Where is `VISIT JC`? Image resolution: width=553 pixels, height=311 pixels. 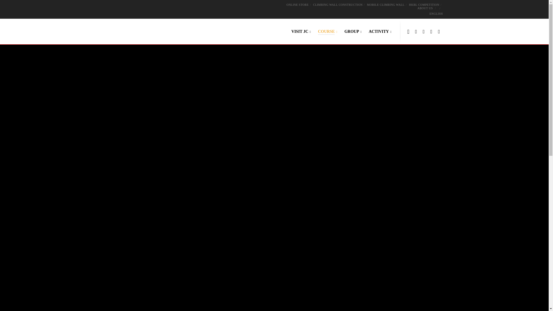
VISIT JC is located at coordinates (297, 32).